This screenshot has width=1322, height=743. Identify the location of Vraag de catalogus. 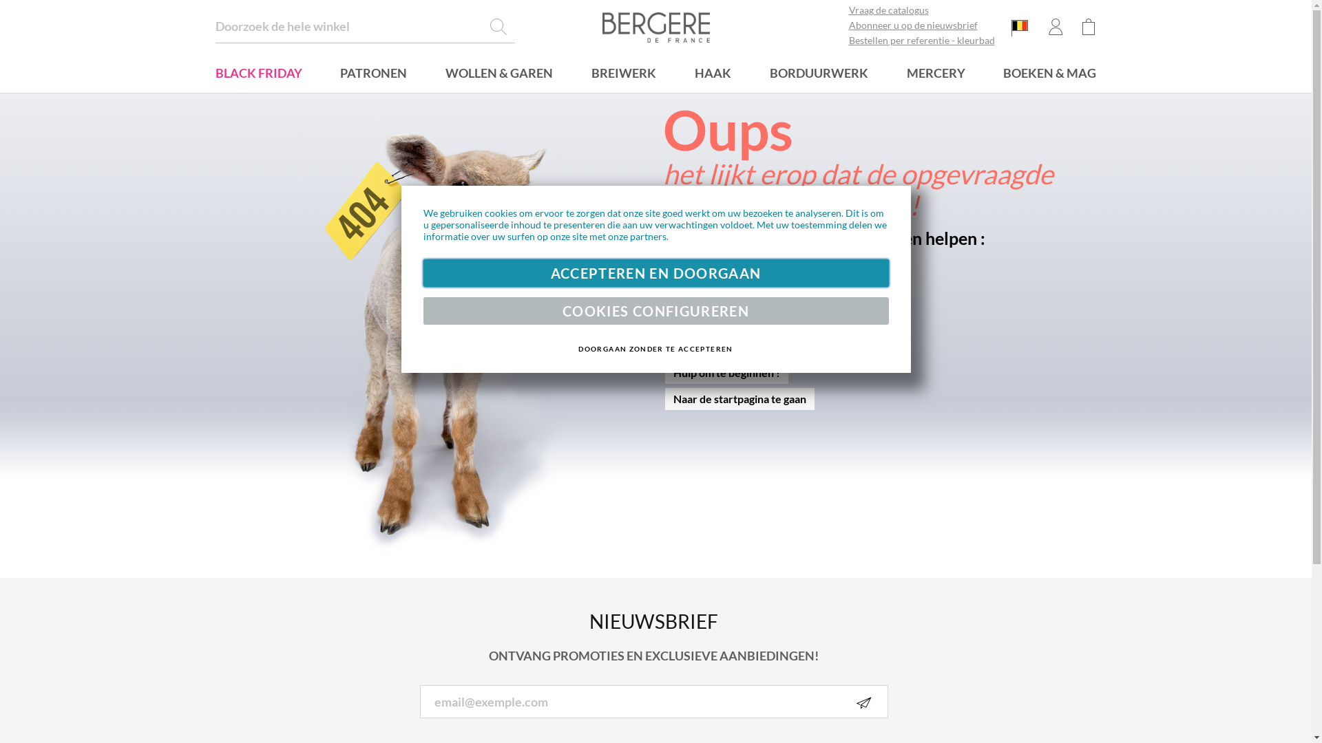
(925, 12).